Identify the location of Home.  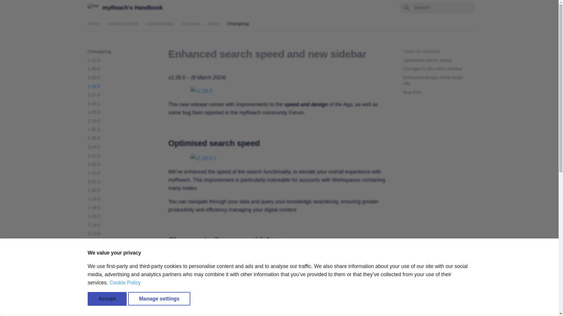
(94, 23).